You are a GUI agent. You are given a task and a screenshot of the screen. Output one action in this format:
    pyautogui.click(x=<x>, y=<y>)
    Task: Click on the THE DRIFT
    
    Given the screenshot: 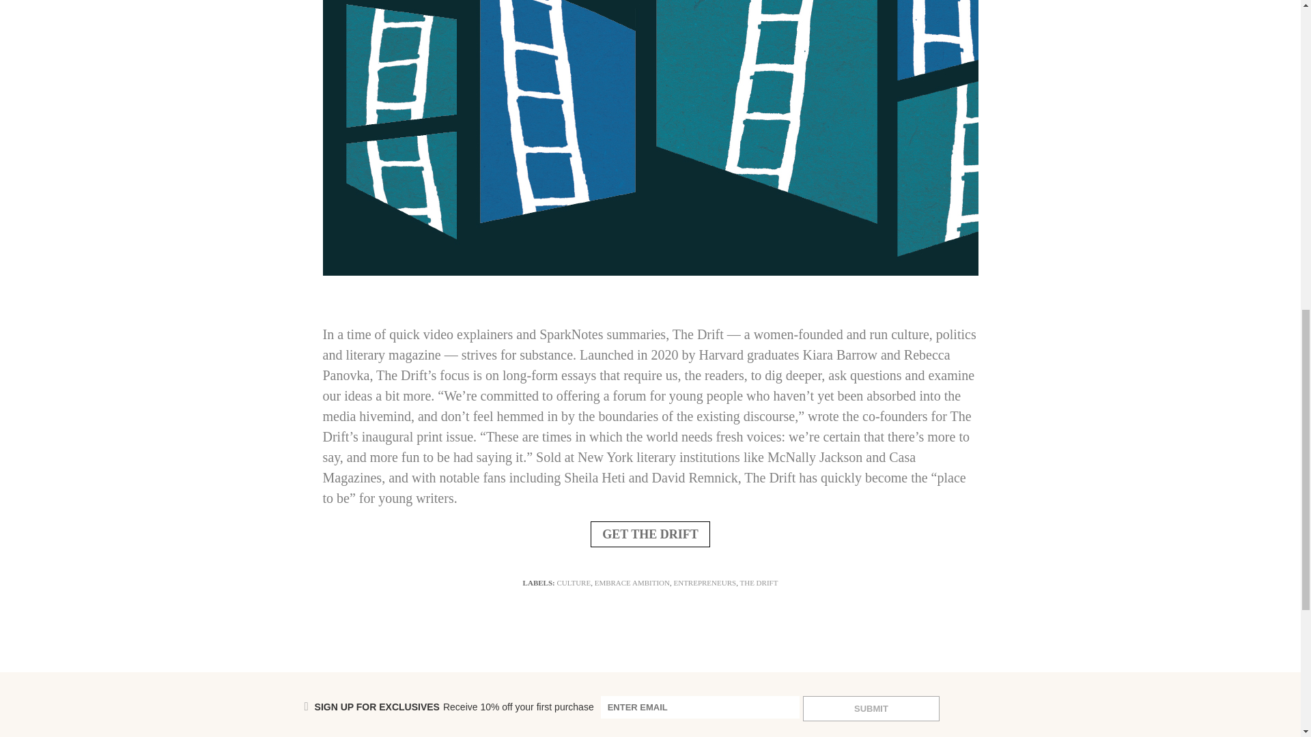 What is the action you would take?
    pyautogui.click(x=758, y=582)
    